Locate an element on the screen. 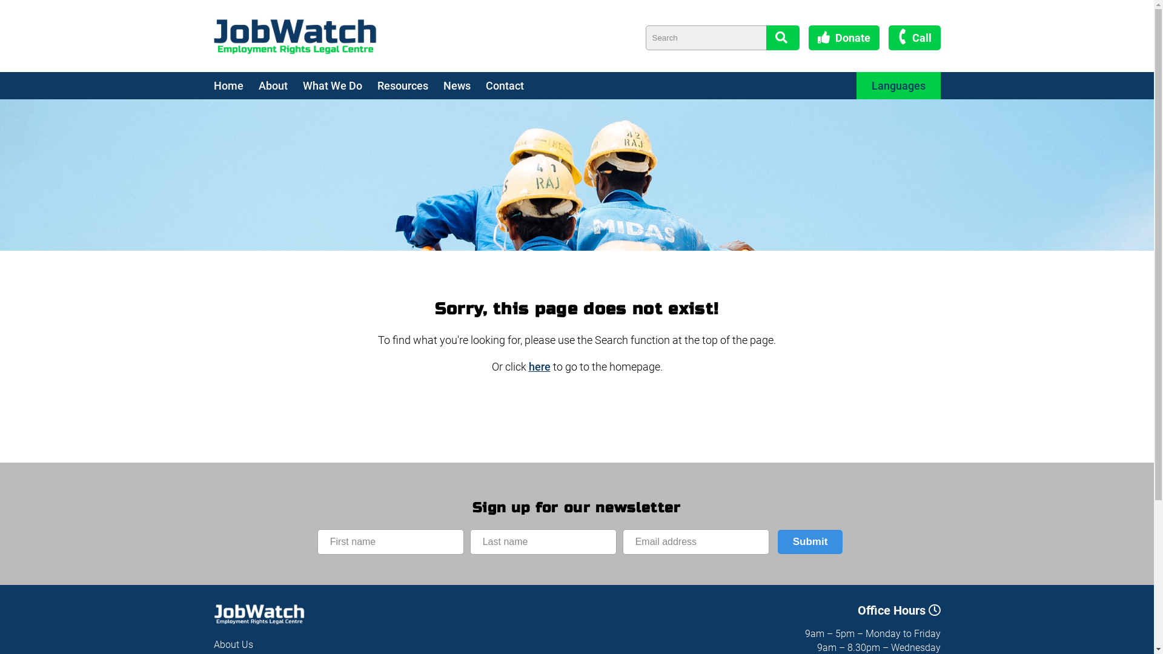 The height and width of the screenshot is (654, 1163). here is located at coordinates (539, 367).